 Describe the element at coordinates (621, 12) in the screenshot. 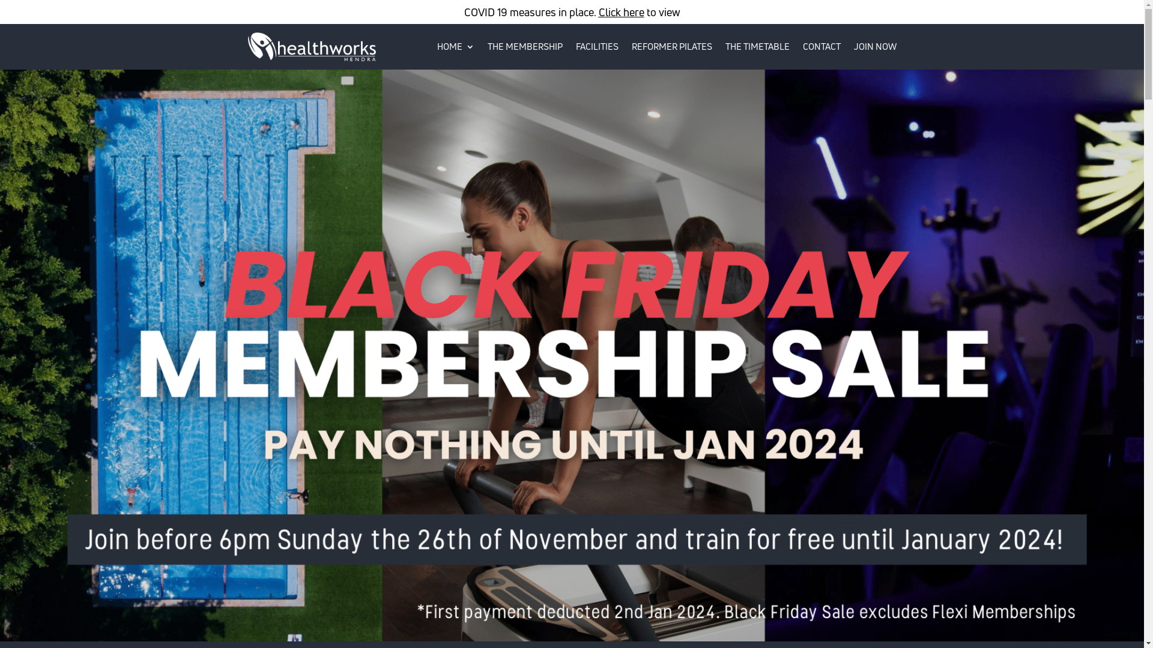

I see `Click here` at that location.